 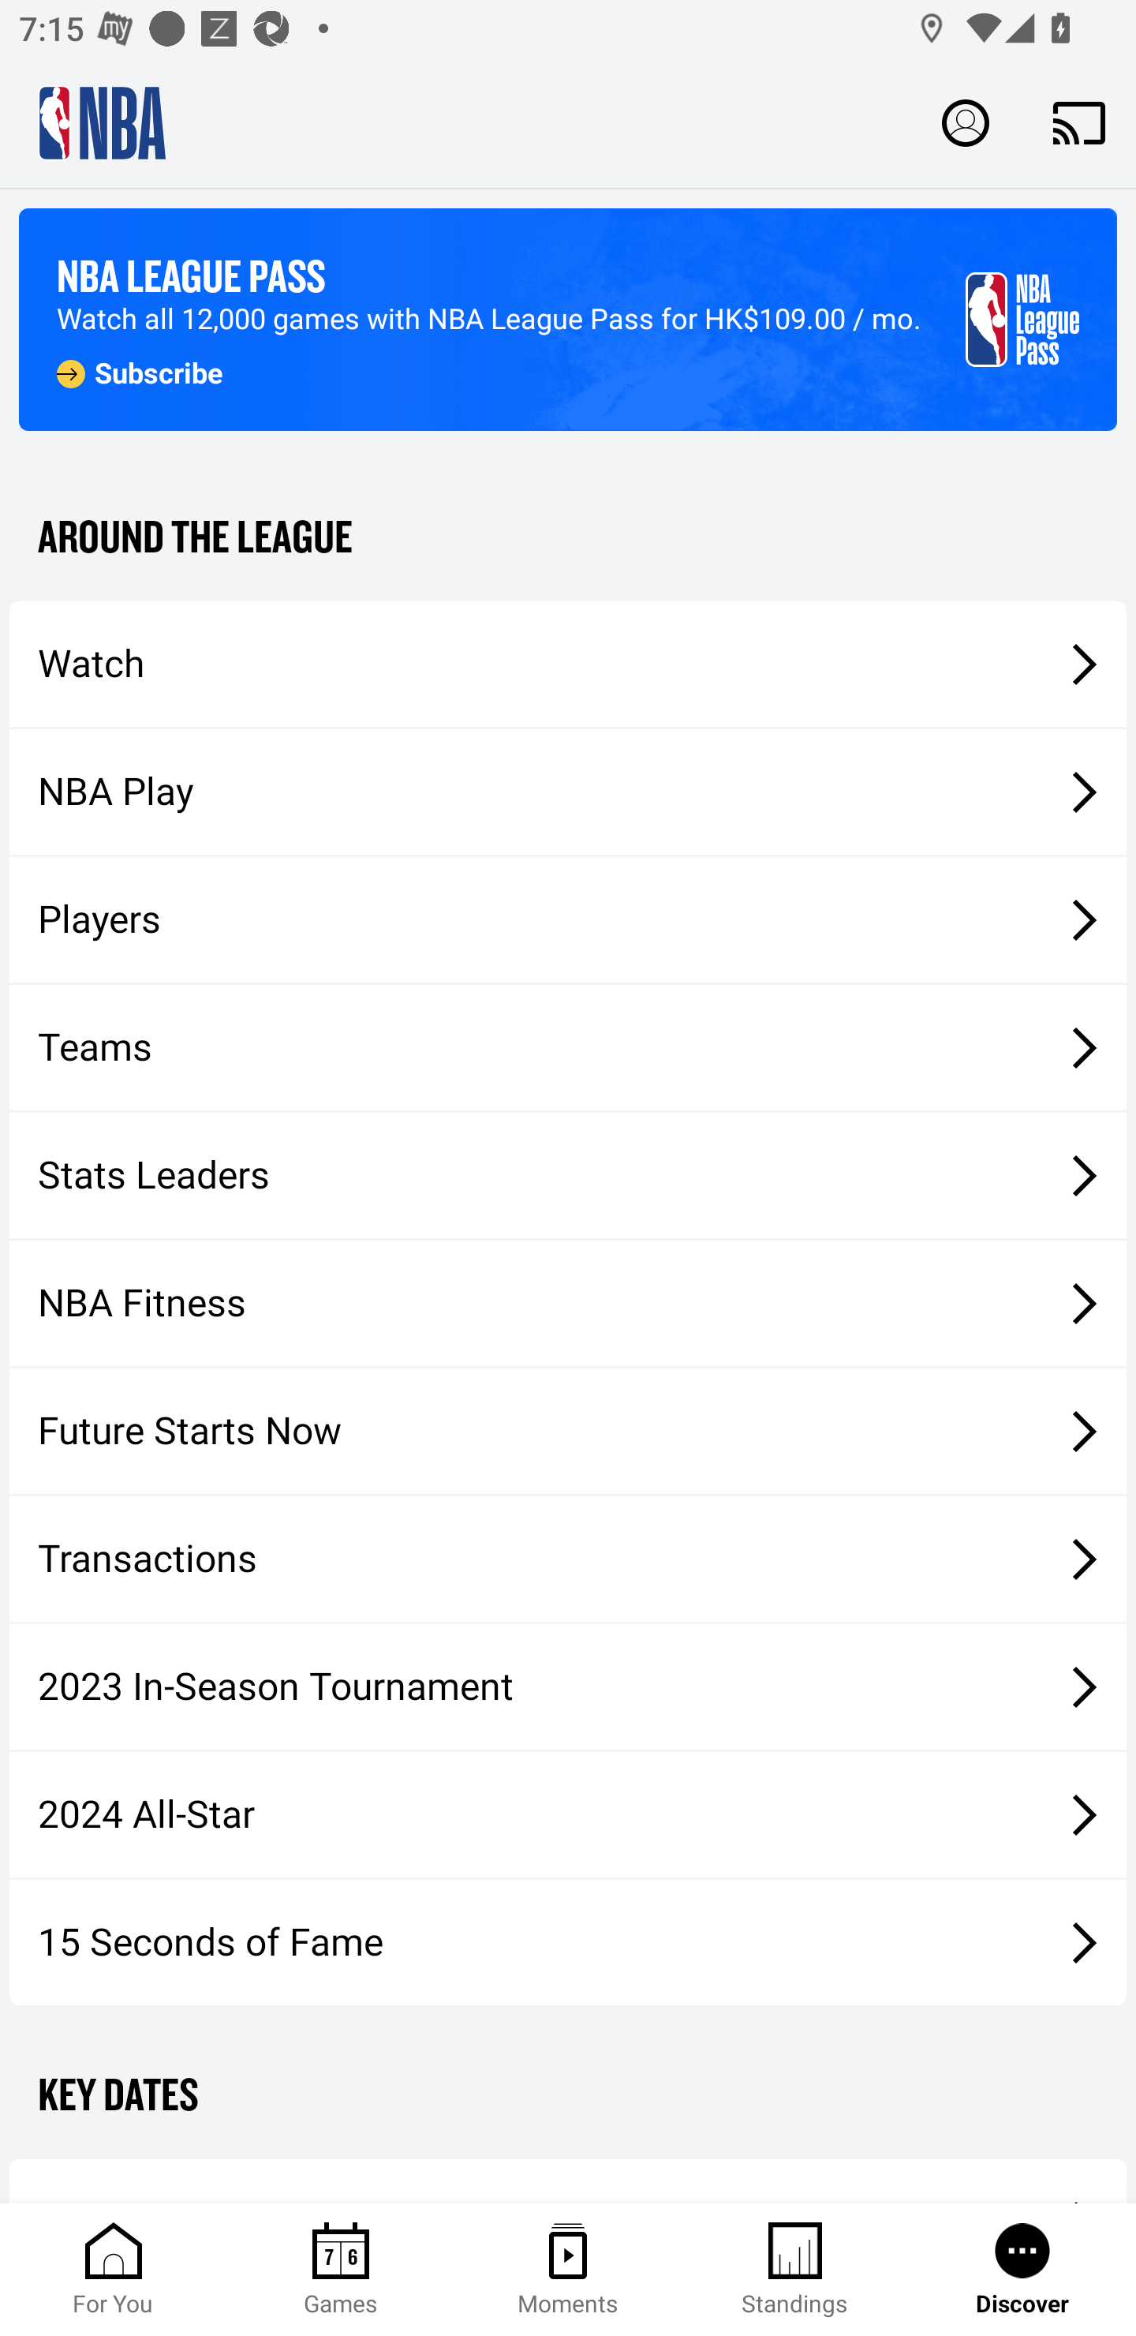 I want to click on Stats Leaders, so click(x=568, y=1174).